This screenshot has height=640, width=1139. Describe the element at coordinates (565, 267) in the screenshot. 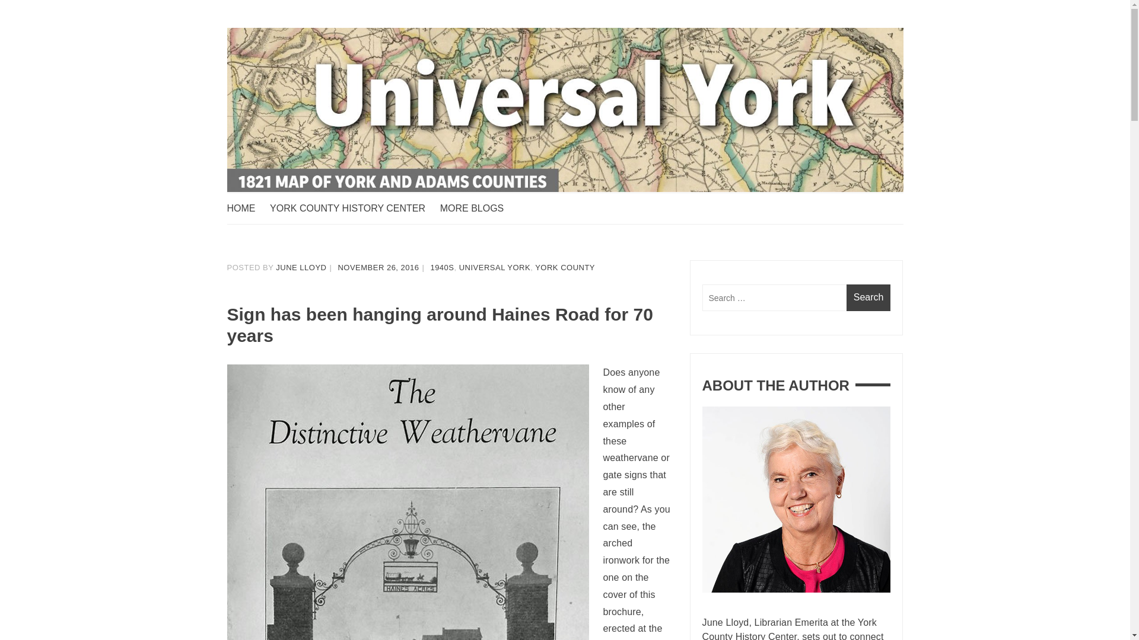

I see `YORK COUNTY` at that location.